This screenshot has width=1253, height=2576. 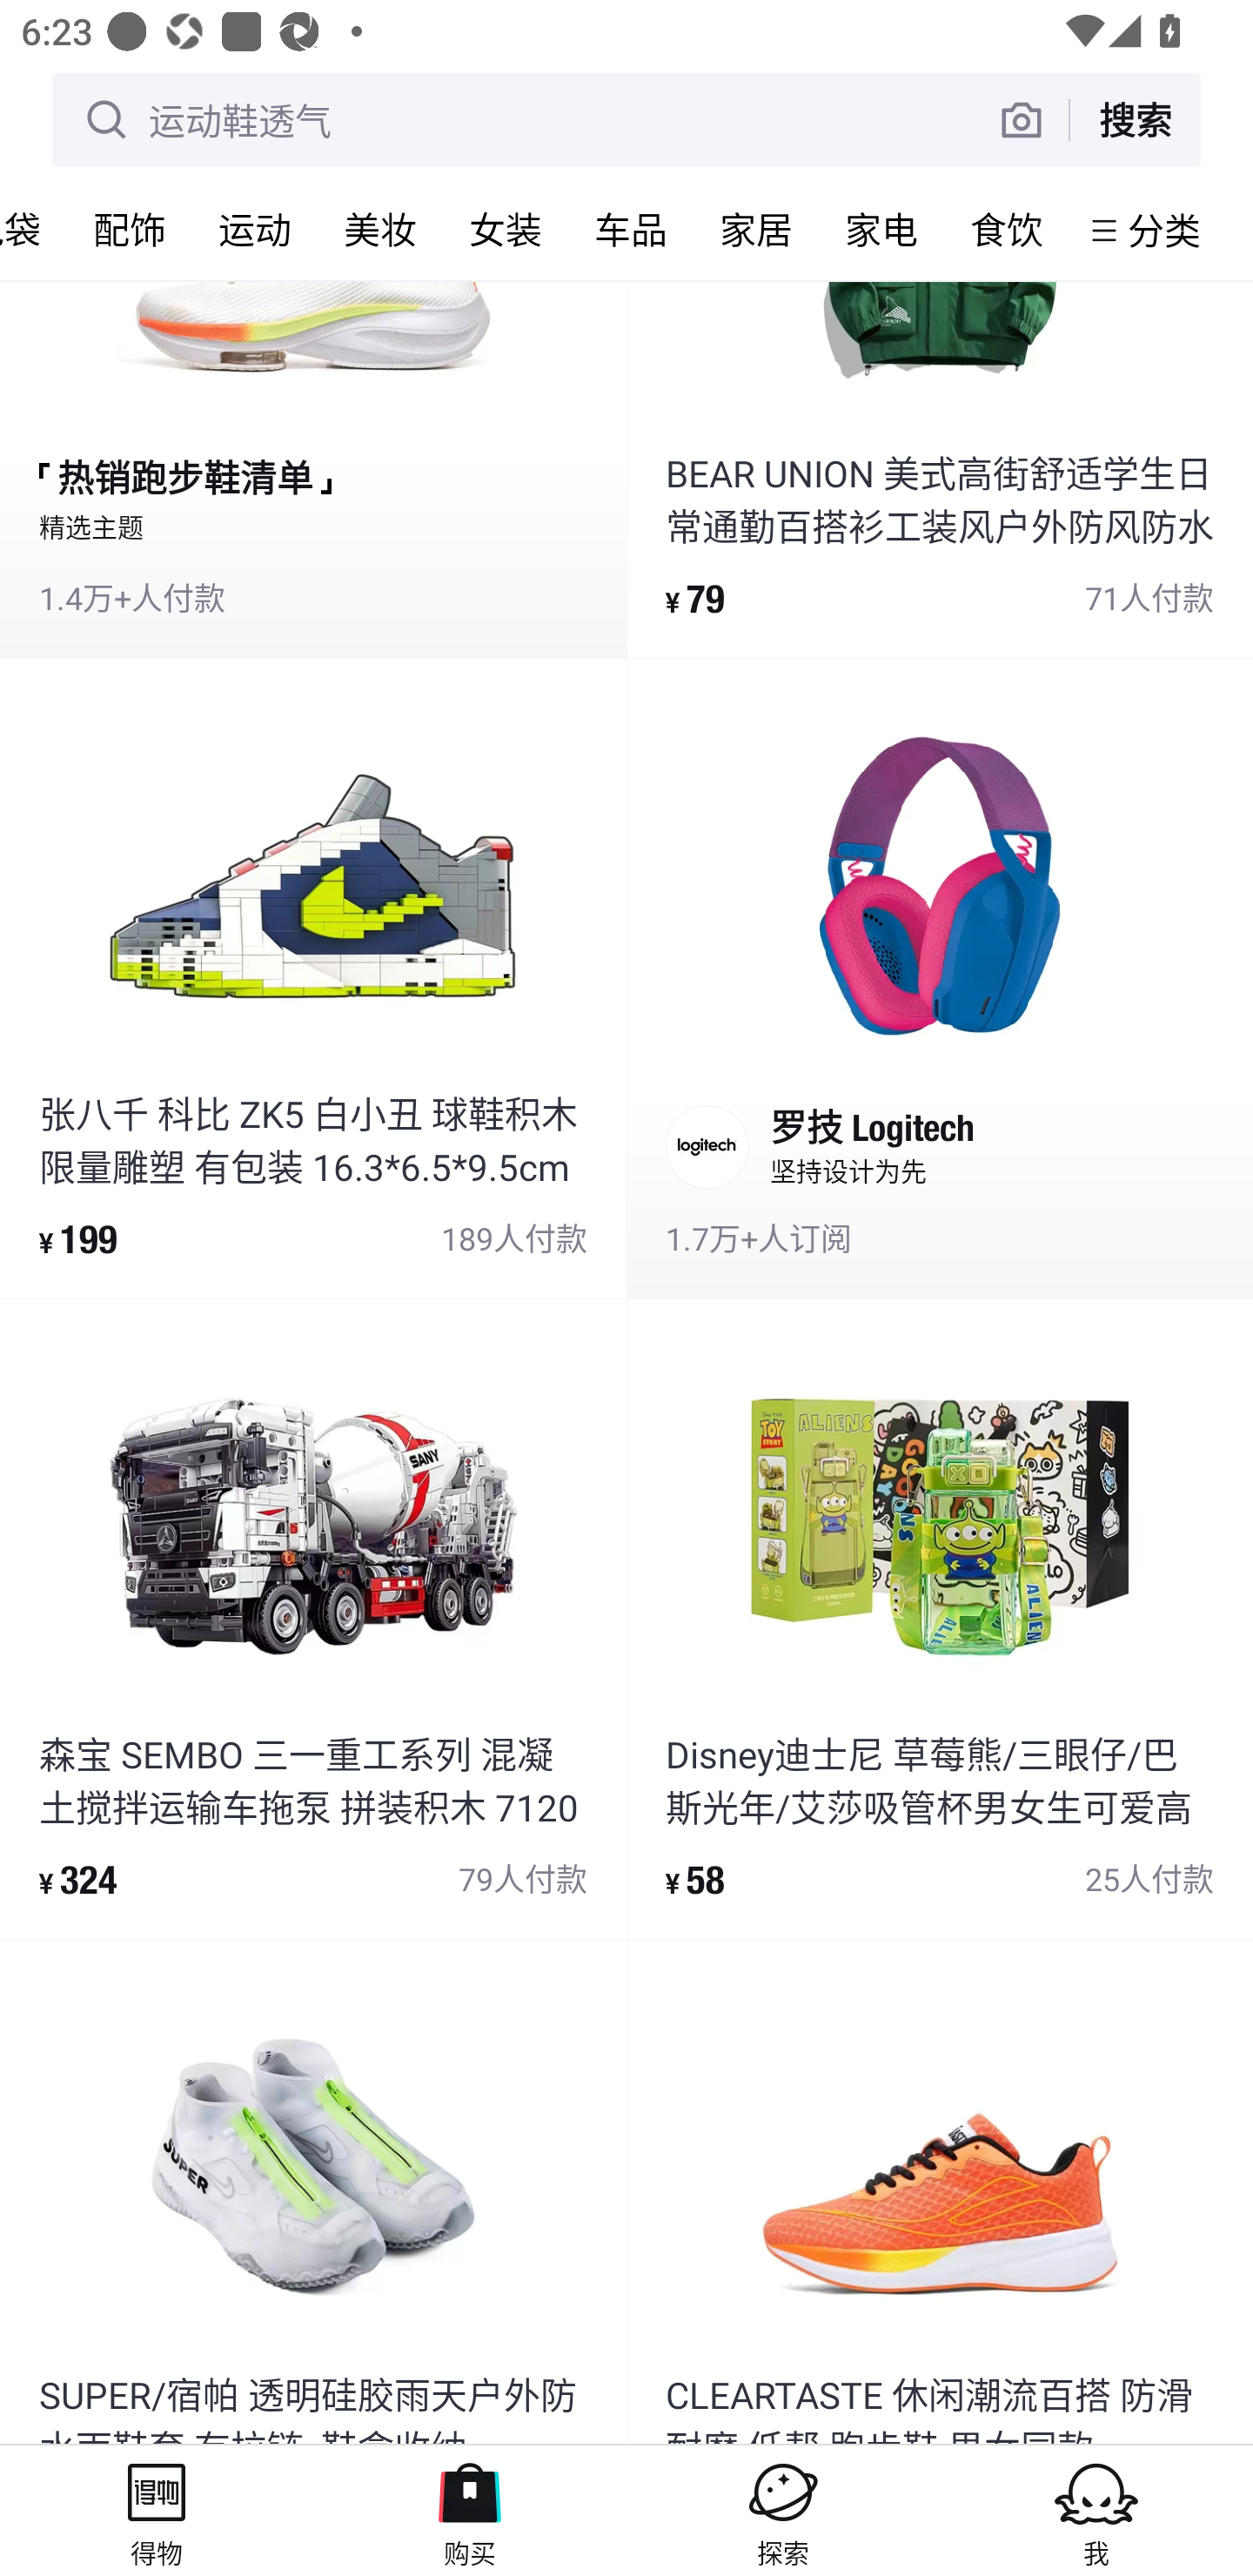 I want to click on 得物, so click(x=157, y=2510).